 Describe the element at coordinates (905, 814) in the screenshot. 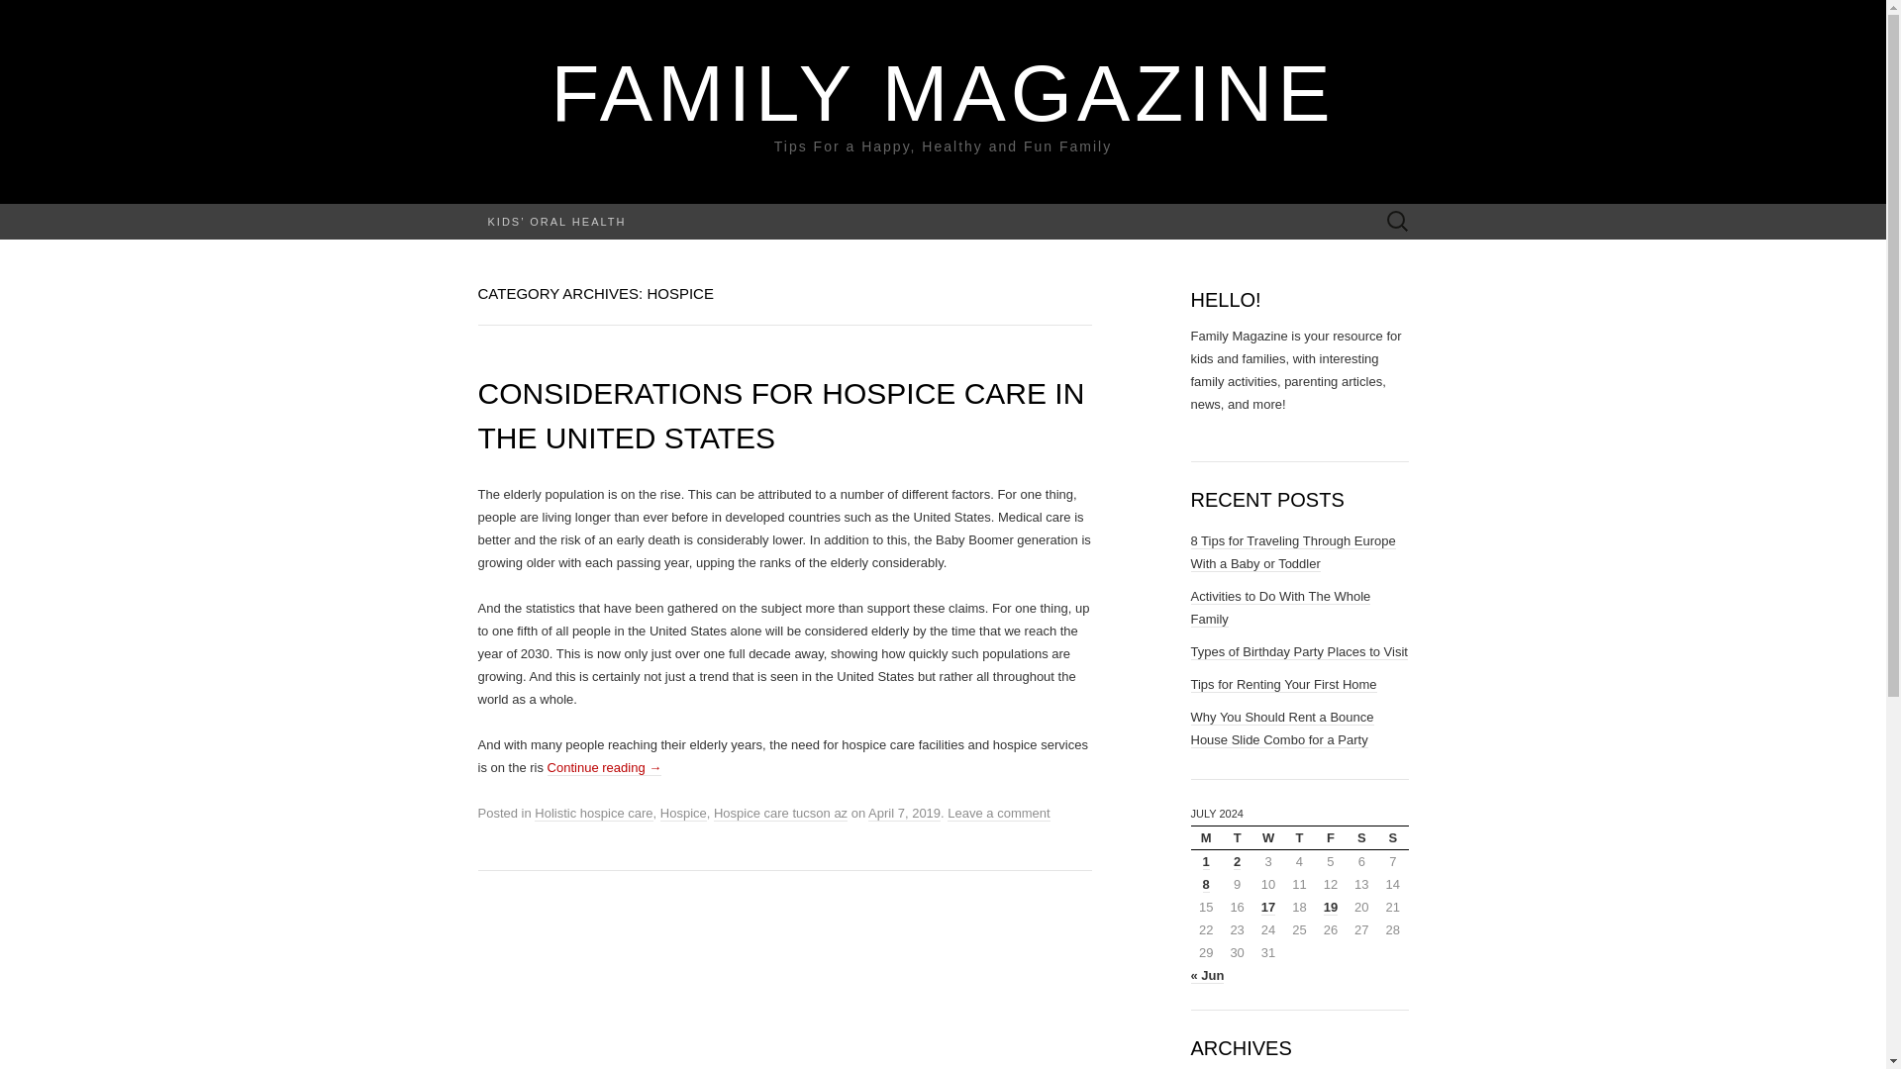

I see `April 7, 2019` at that location.